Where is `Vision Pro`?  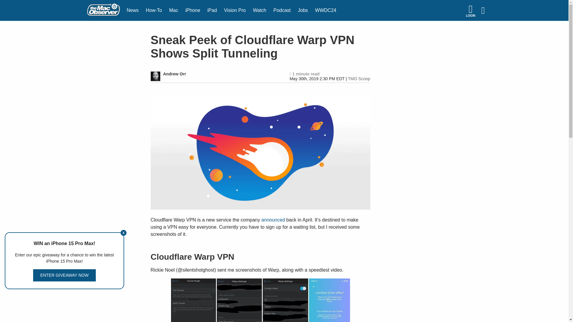
Vision Pro is located at coordinates (235, 10).